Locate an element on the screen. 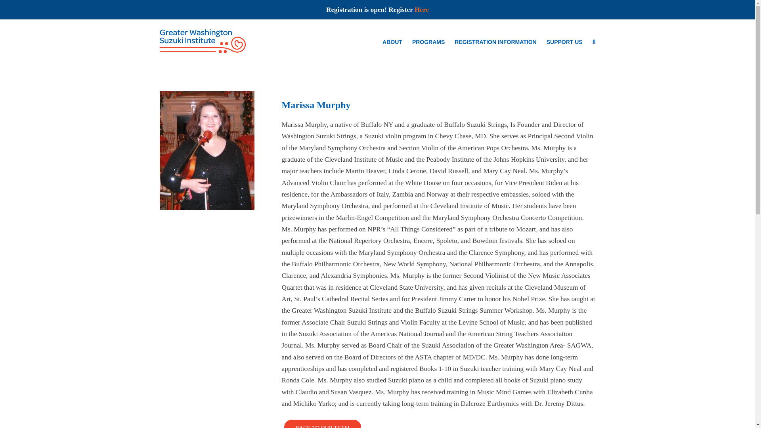 The image size is (761, 428). SUPPORT US is located at coordinates (564, 41).